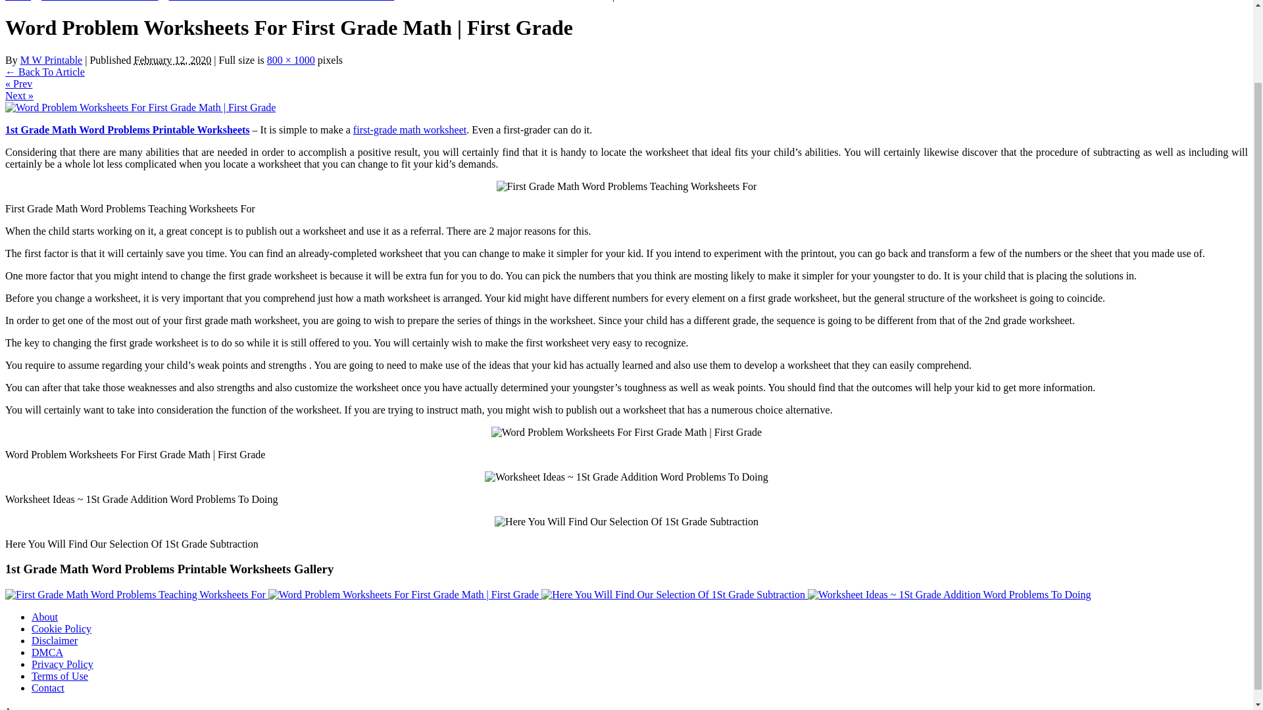 This screenshot has width=1263, height=710. I want to click on 7:09 pm, so click(172, 60).